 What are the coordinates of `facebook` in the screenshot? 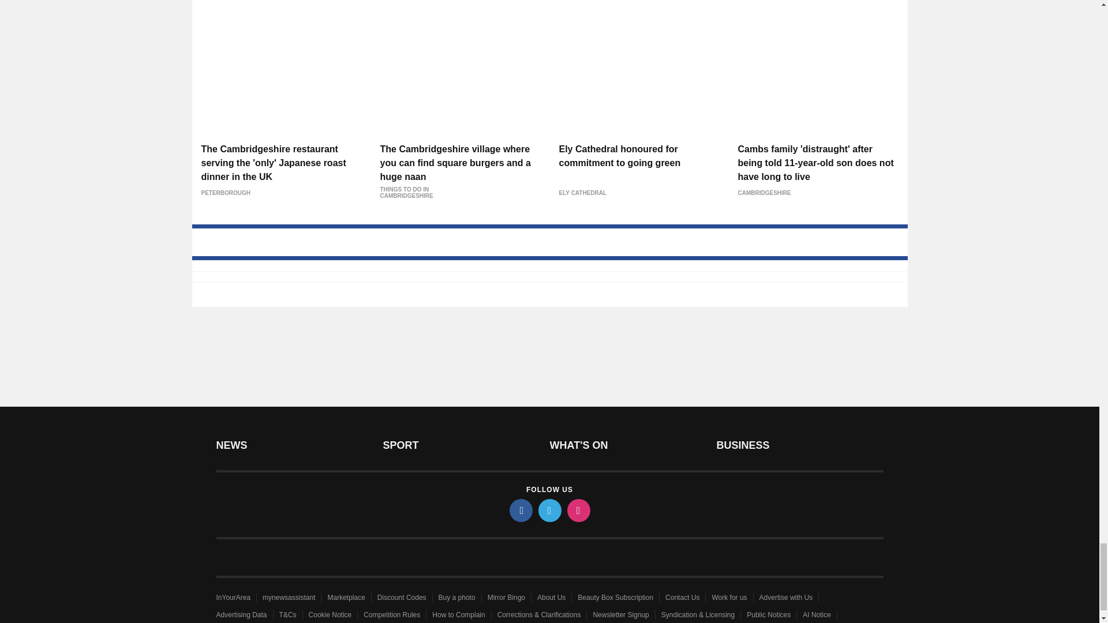 It's located at (520, 511).